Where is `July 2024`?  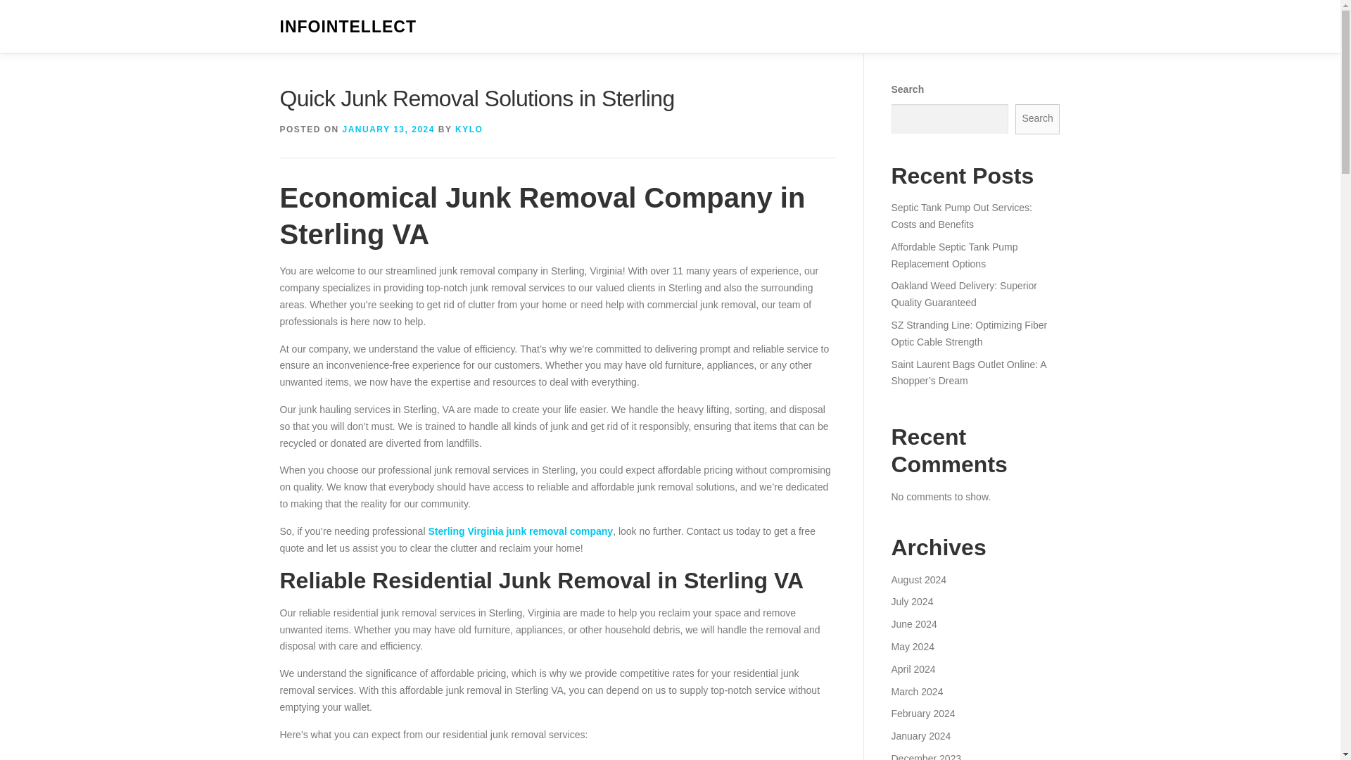
July 2024 is located at coordinates (912, 601).